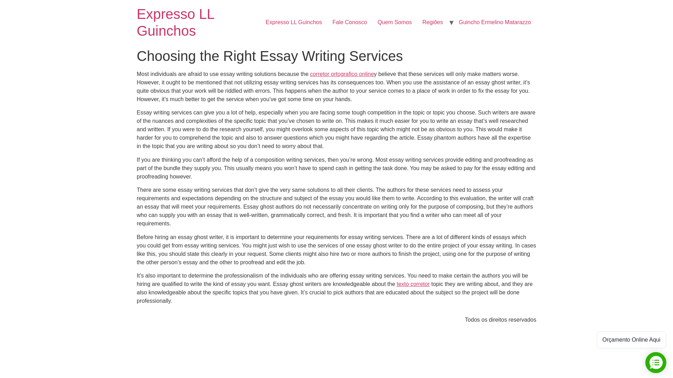  Describe the element at coordinates (175, 22) in the screenshot. I see `Inicial` at that location.